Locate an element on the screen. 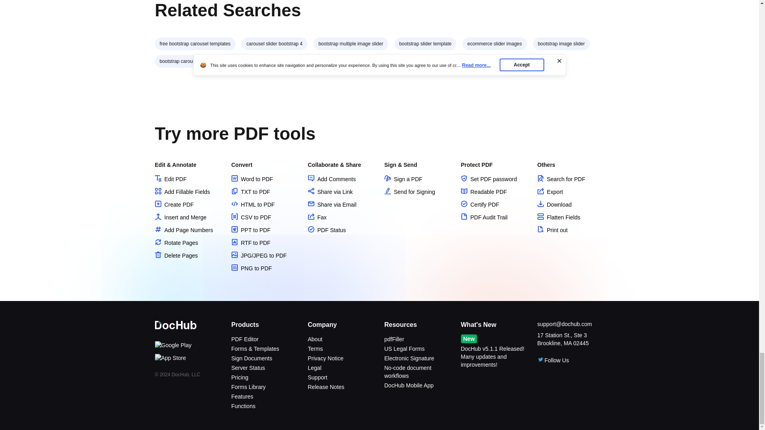 This screenshot has height=430, width=765. Share via Link is located at coordinates (330, 192).